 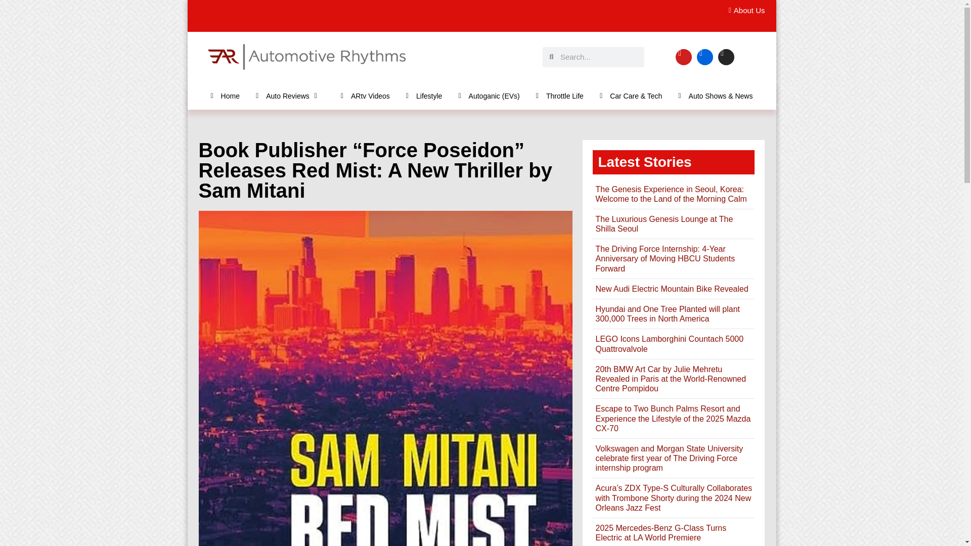 What do you see at coordinates (290, 96) in the screenshot?
I see `Auto Reviews` at bounding box center [290, 96].